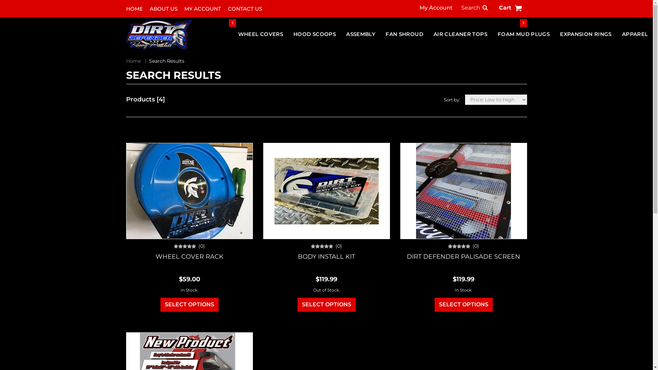 The width and height of the screenshot is (658, 370). What do you see at coordinates (463, 257) in the screenshot?
I see `DIRT DEFENDER PALISADE SCREEN` at bounding box center [463, 257].